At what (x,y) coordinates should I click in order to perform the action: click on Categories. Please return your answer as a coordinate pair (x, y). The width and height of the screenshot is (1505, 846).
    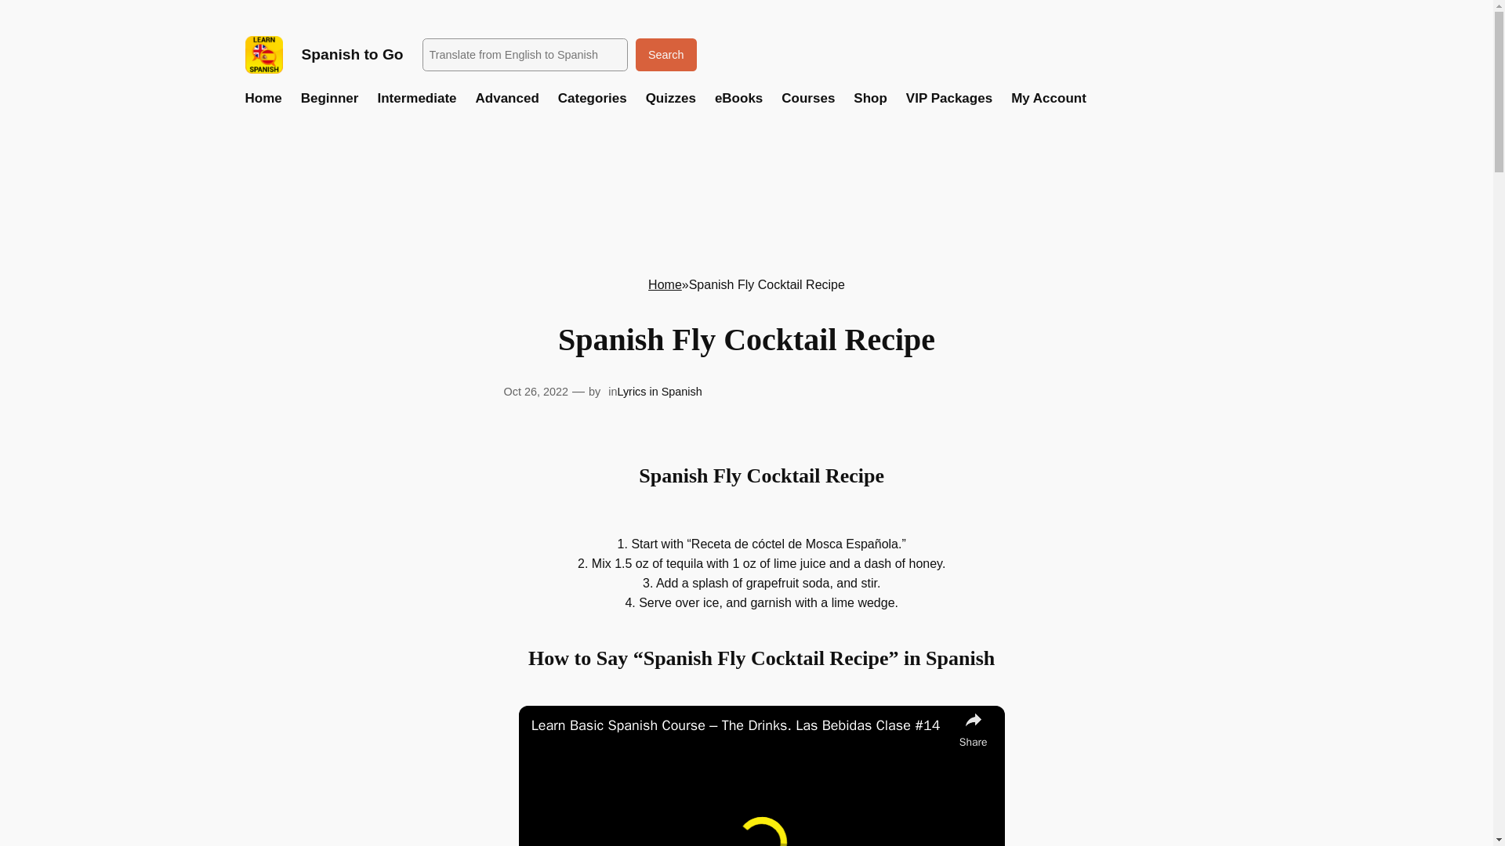
    Looking at the image, I should click on (593, 99).